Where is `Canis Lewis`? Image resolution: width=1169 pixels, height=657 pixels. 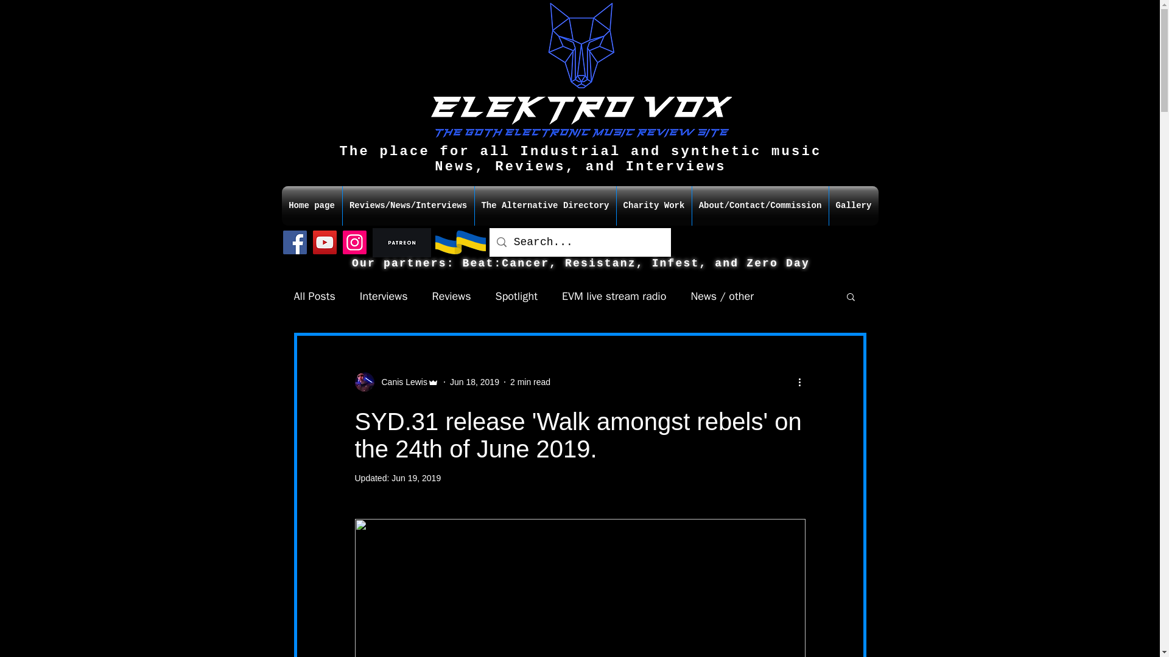
Canis Lewis is located at coordinates (400, 382).